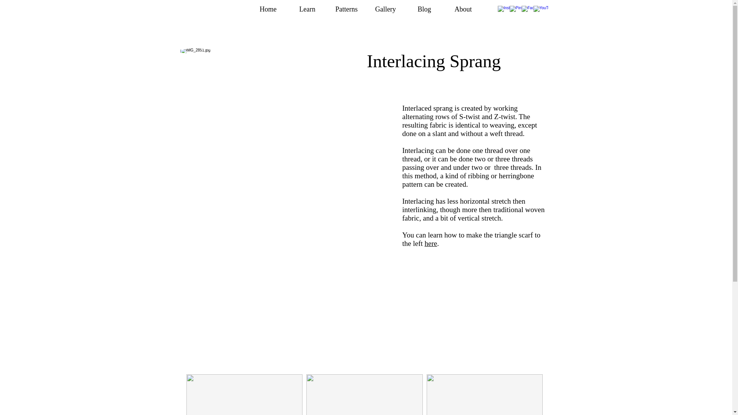  Describe the element at coordinates (268, 9) in the screenshot. I see `Home` at that location.